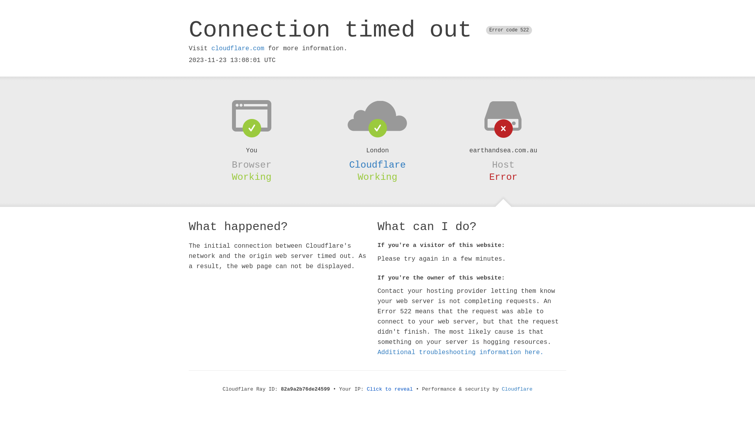 This screenshot has width=755, height=424. I want to click on Additional troubleshooting information here., so click(460, 353).